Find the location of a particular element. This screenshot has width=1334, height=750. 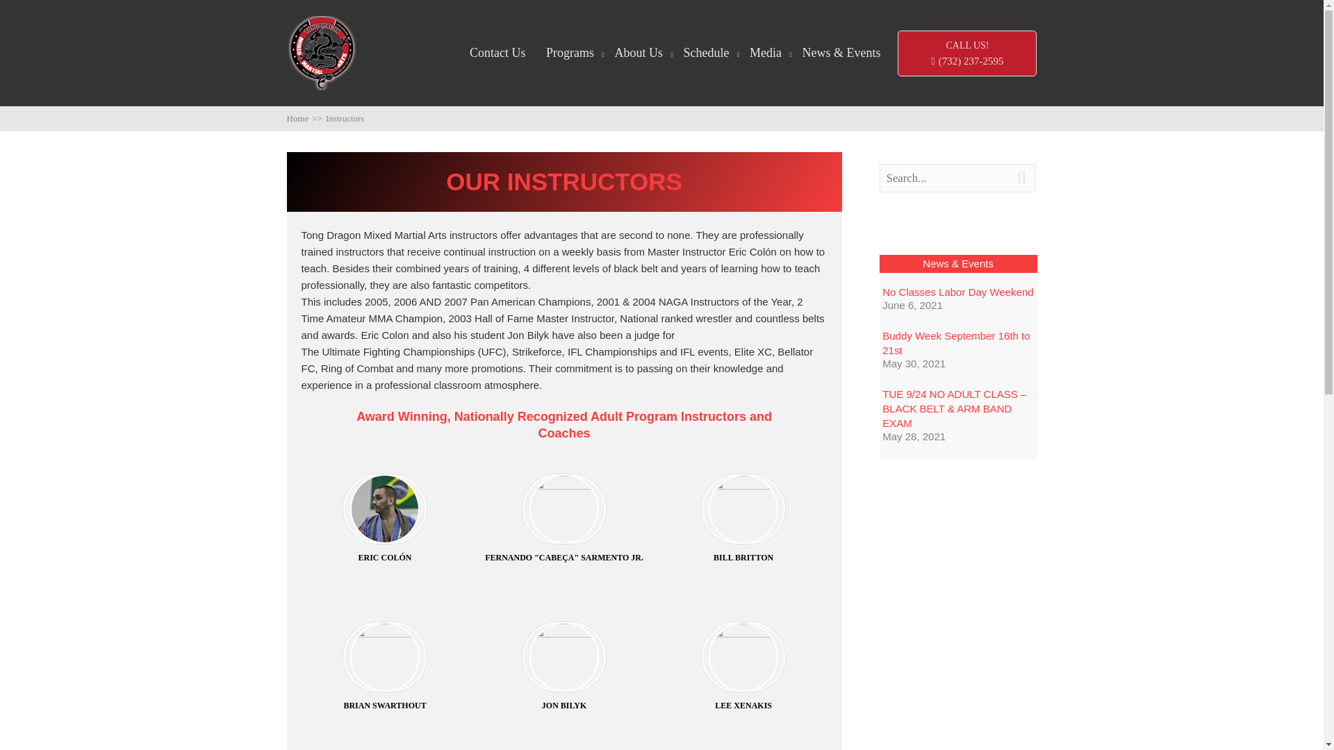

ASHLEIGH BRITTON is located at coordinates (743, 747).